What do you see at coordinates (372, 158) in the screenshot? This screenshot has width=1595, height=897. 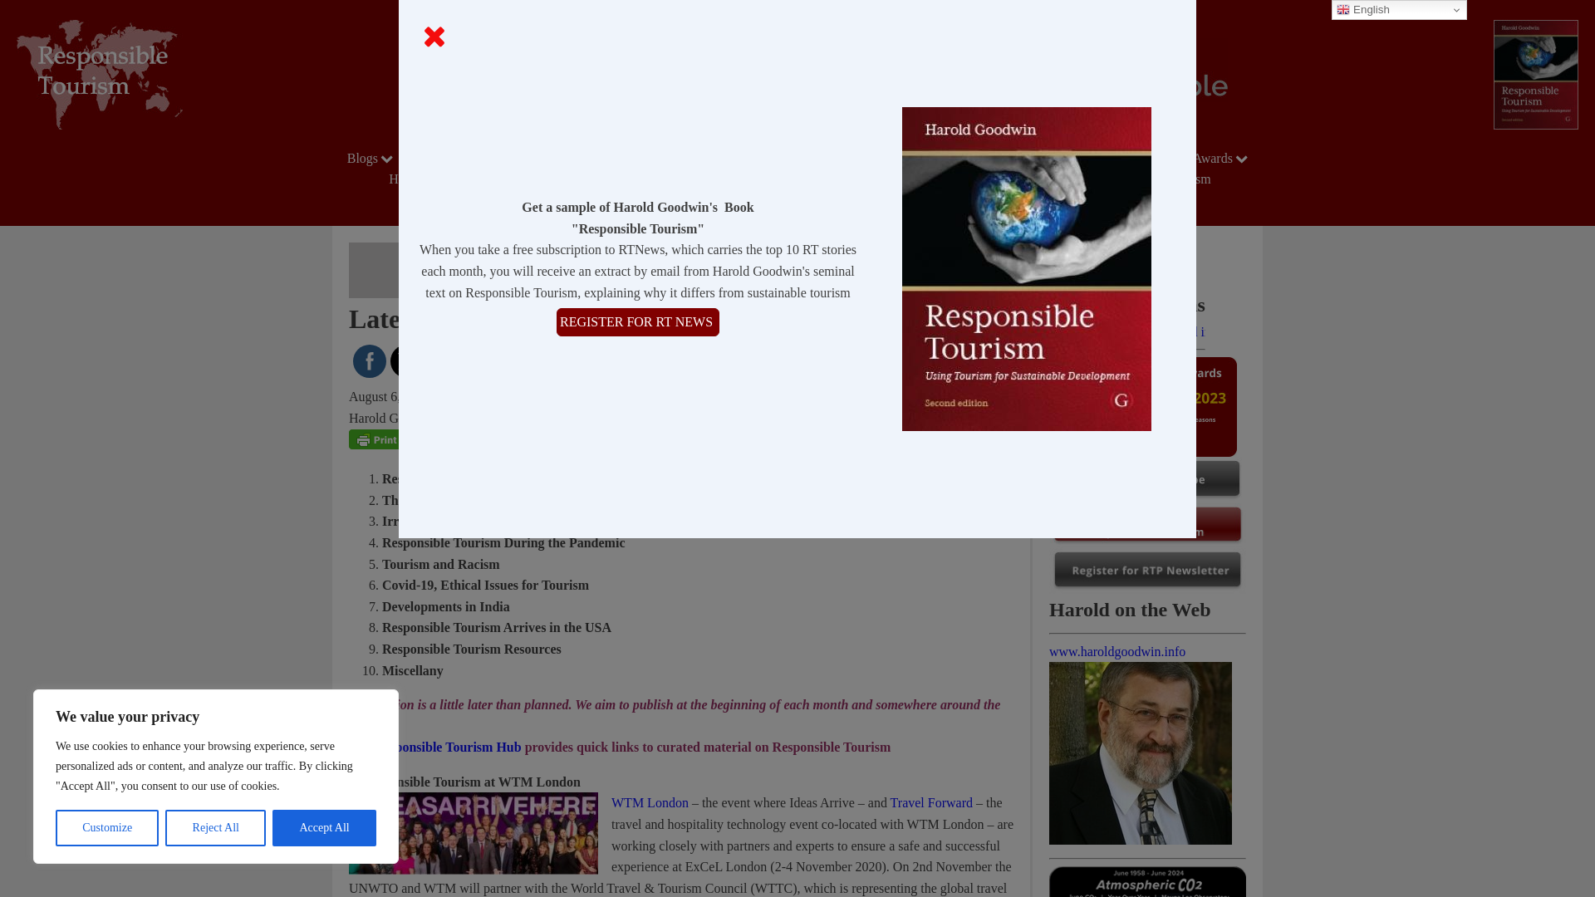 I see `Blogs` at bounding box center [372, 158].